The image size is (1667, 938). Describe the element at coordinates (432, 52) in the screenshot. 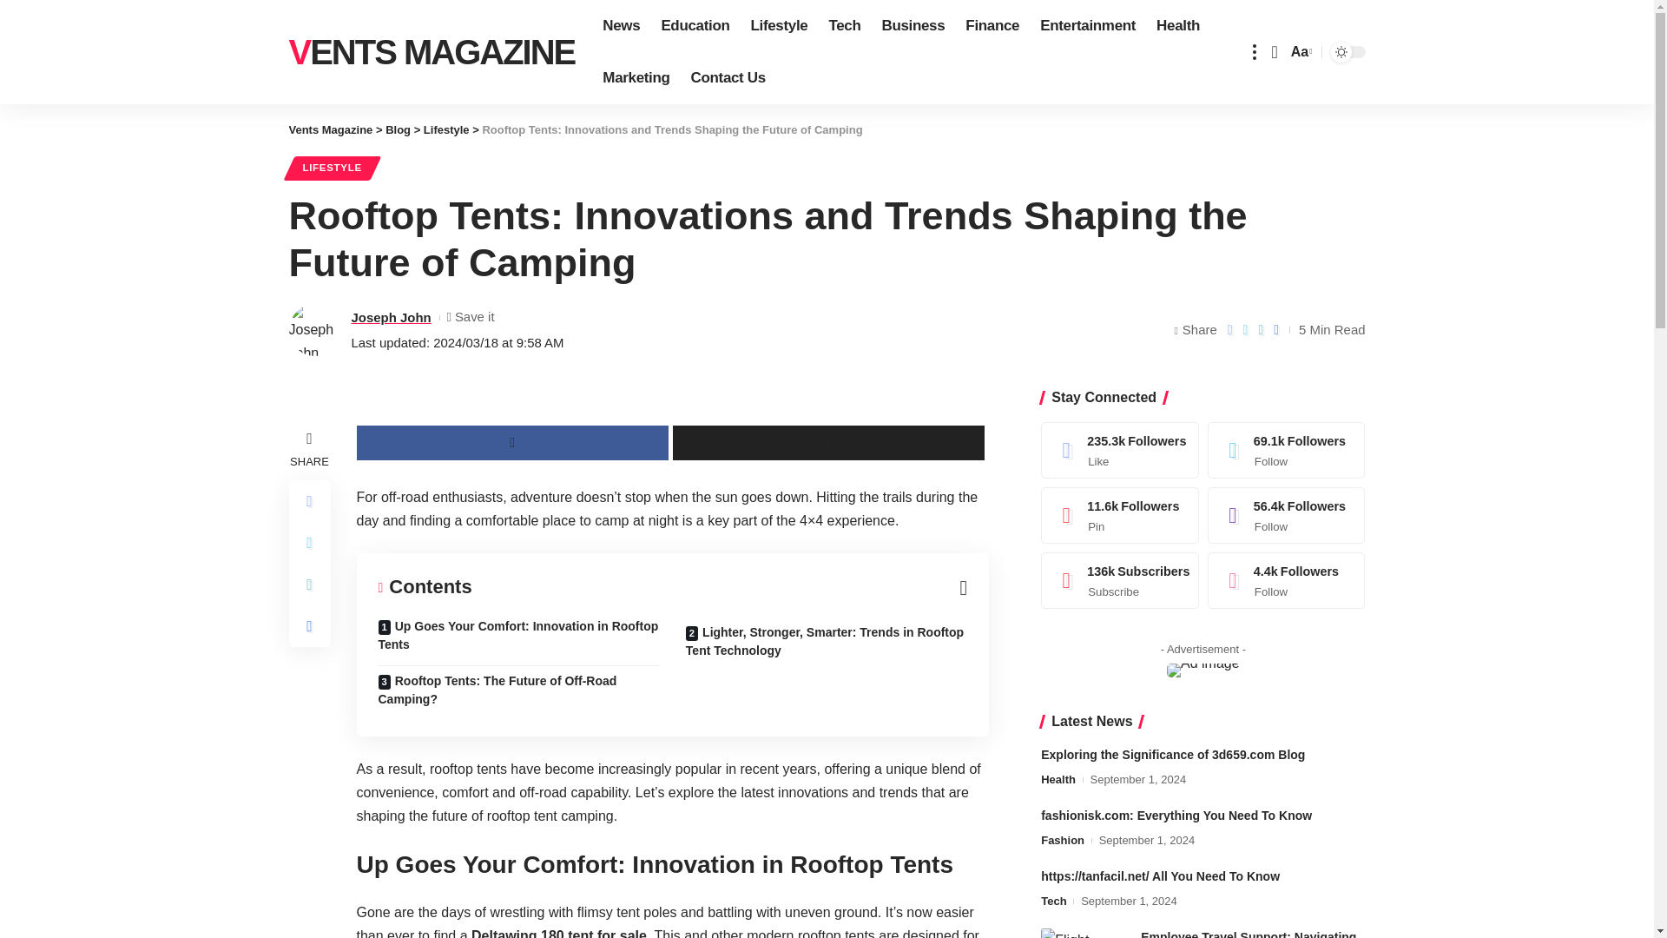

I see `VENTS MAGAZINE` at that location.